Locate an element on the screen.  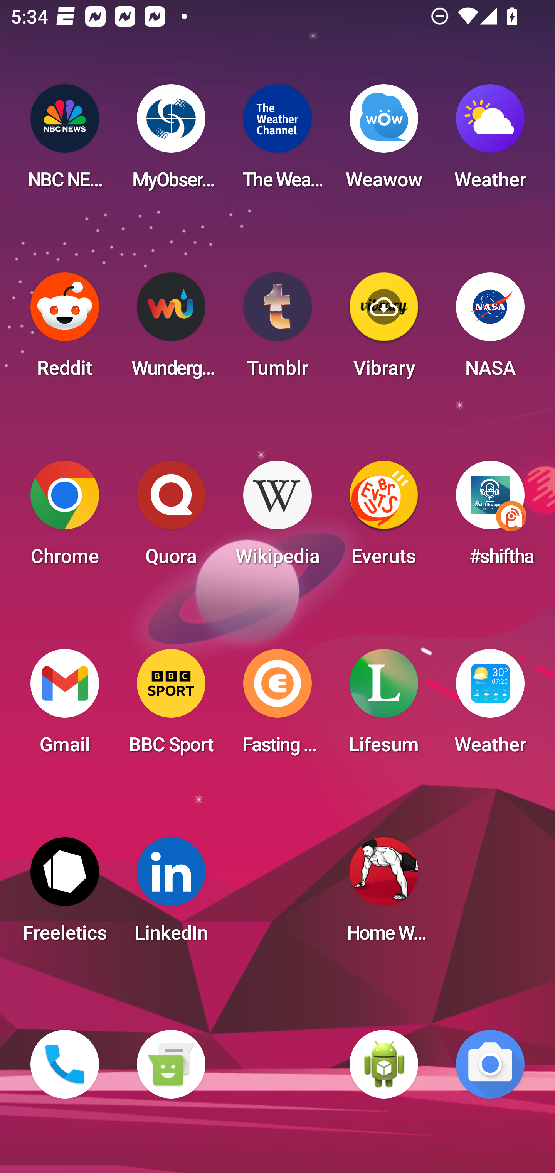
Camera is located at coordinates (490, 1064).